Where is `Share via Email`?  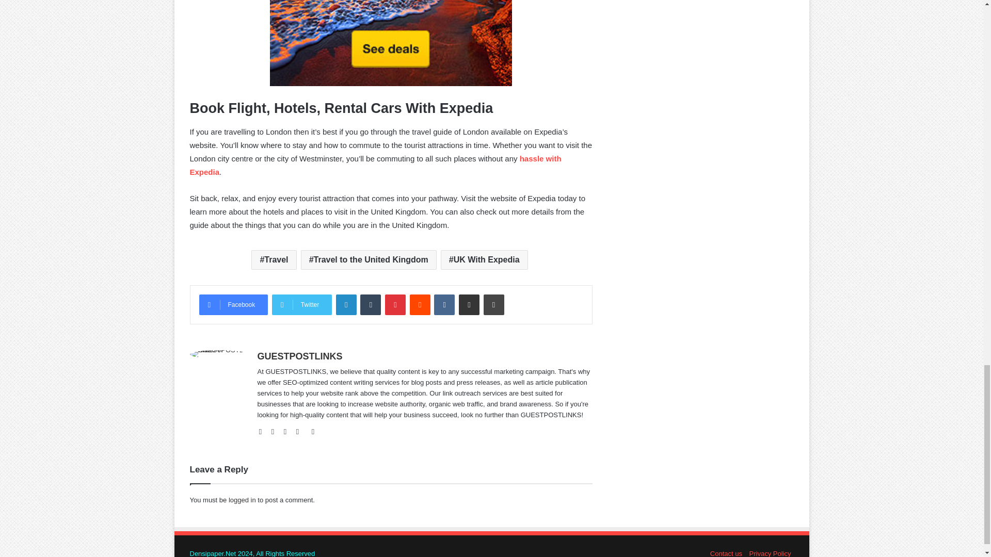
Share via Email is located at coordinates (469, 305).